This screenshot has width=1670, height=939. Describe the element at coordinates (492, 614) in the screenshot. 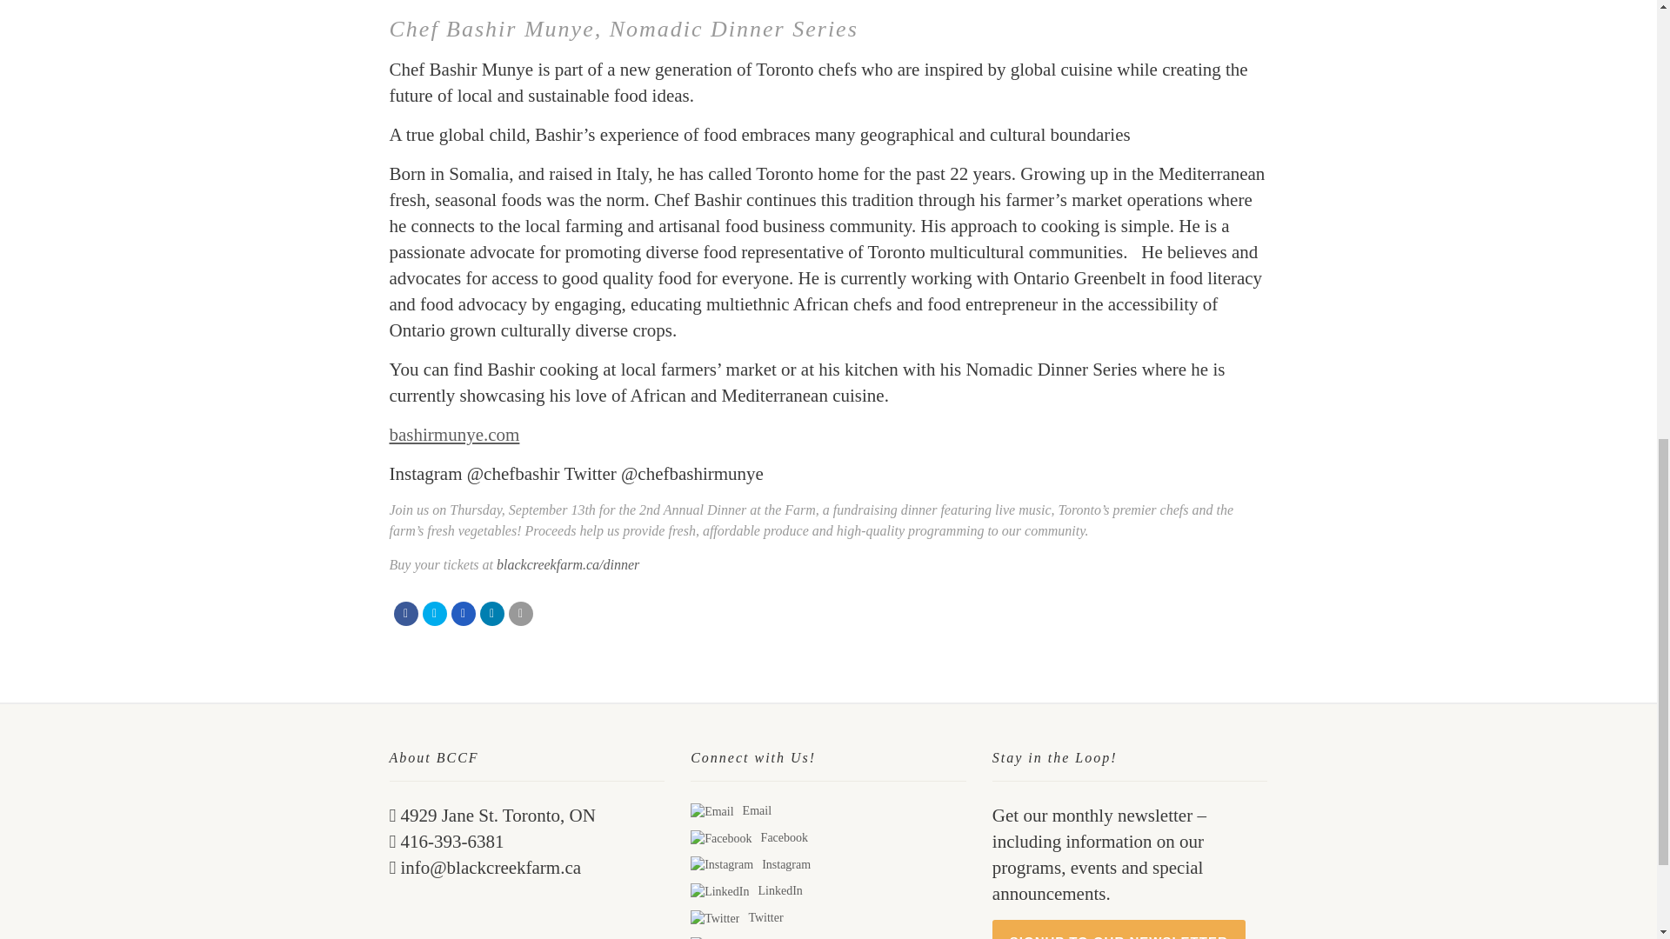

I see `Share on Linkedin` at that location.